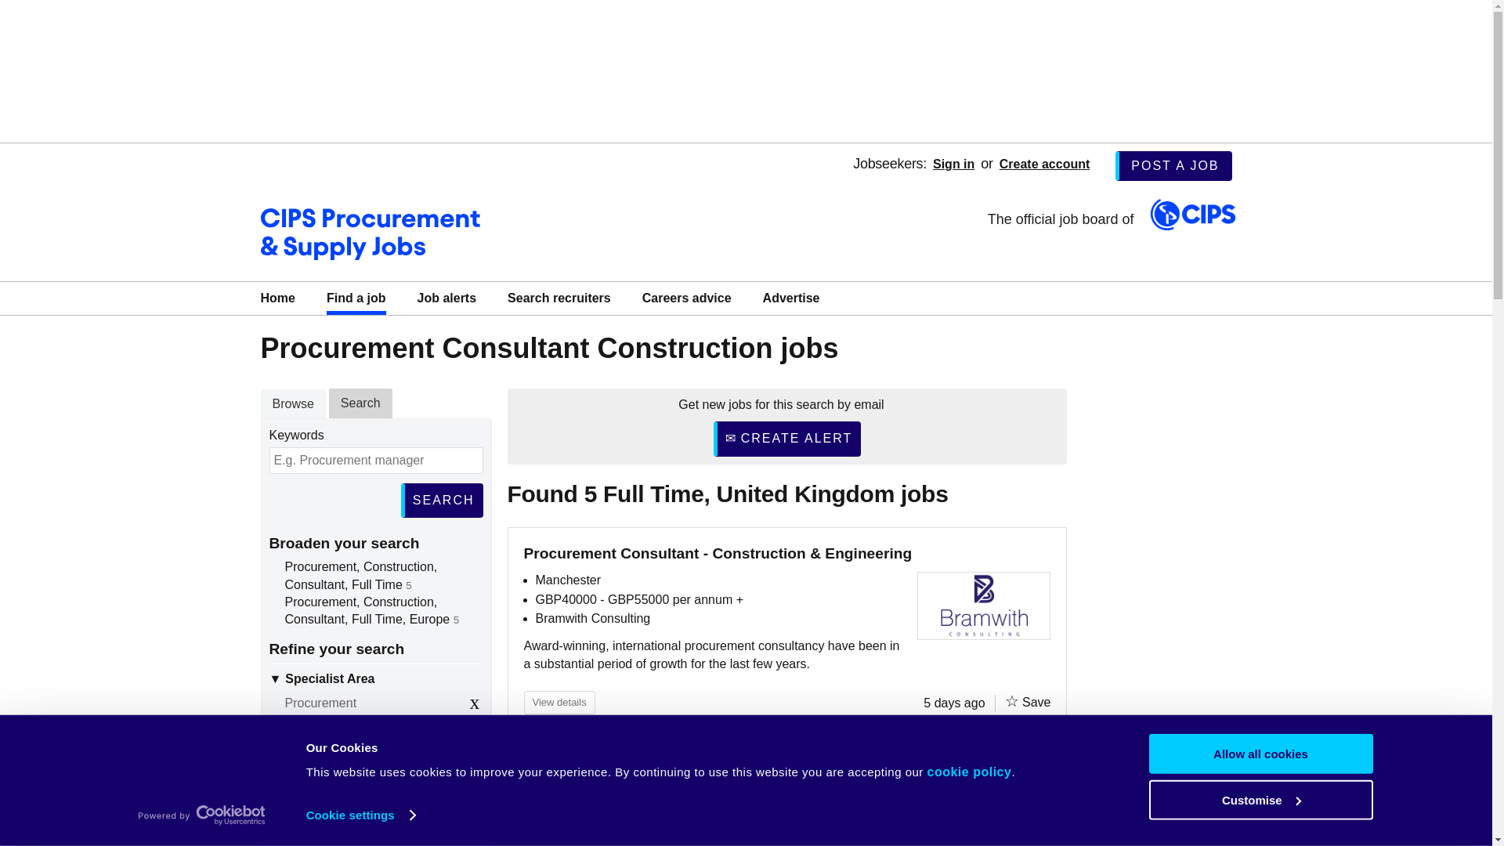 The image size is (1504, 846). I want to click on Cookie settings, so click(360, 815).